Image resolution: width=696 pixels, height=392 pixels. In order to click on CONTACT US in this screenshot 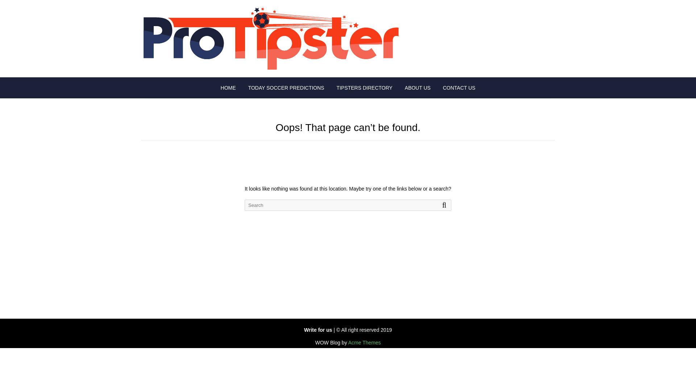, I will do `click(459, 88)`.